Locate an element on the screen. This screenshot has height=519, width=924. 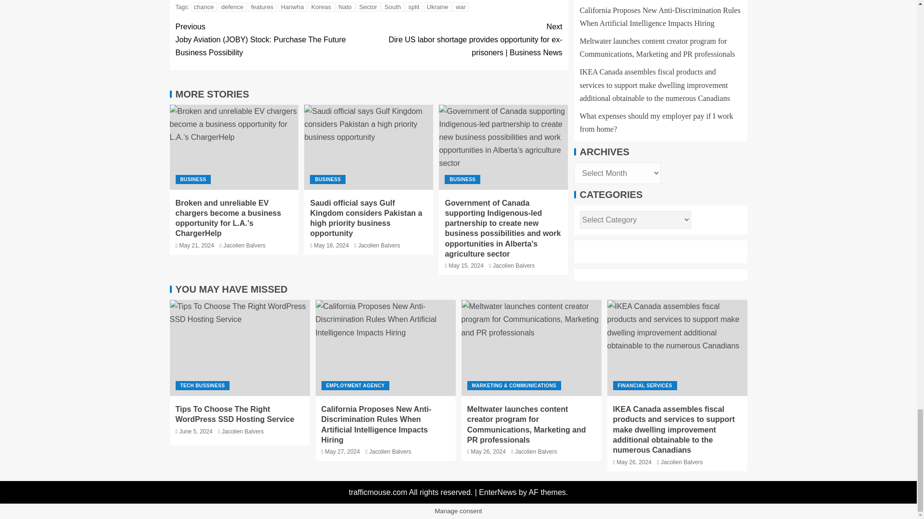
features is located at coordinates (262, 7).